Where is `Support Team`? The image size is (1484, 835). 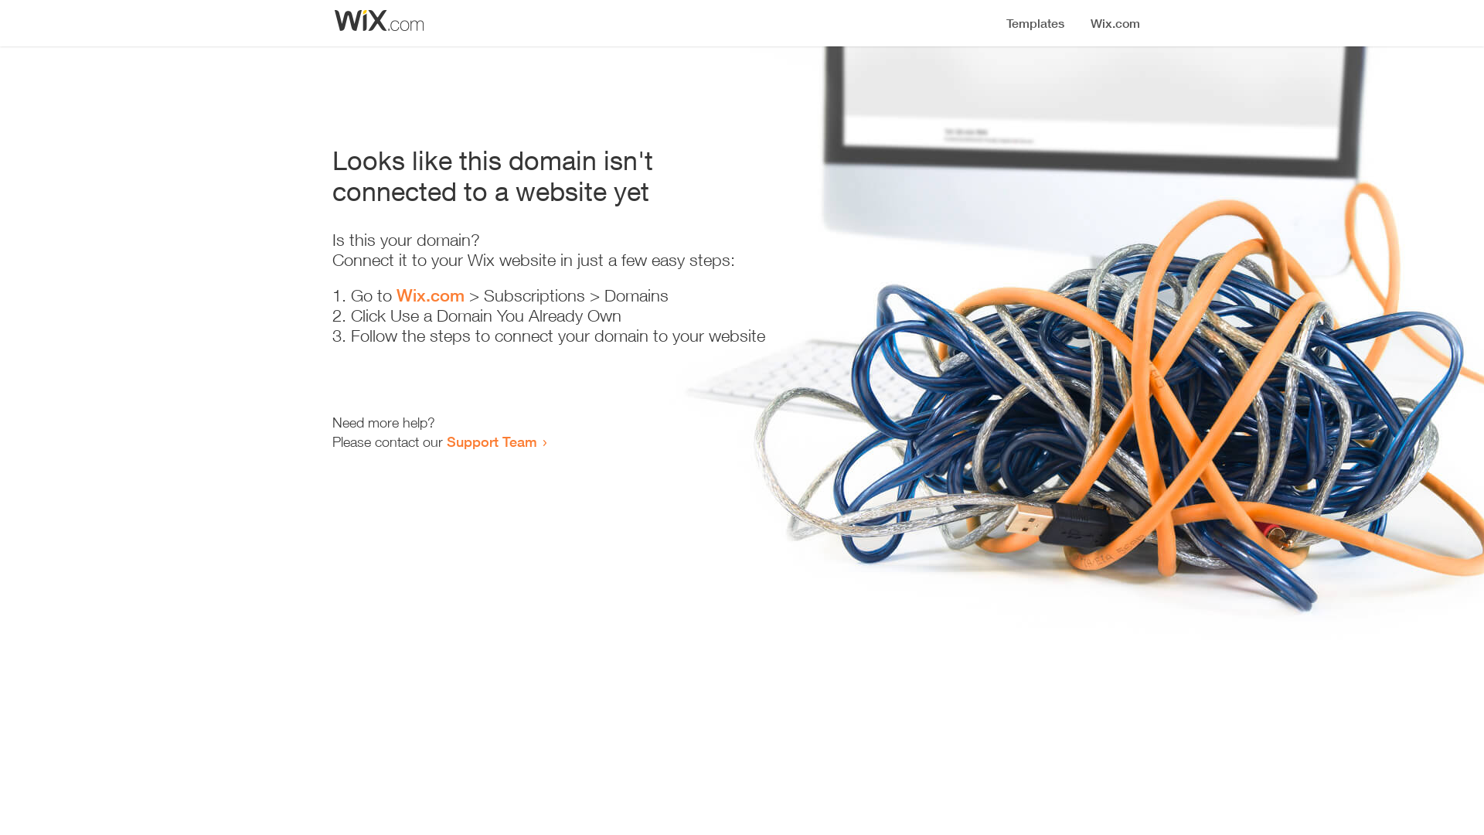 Support Team is located at coordinates (492, 441).